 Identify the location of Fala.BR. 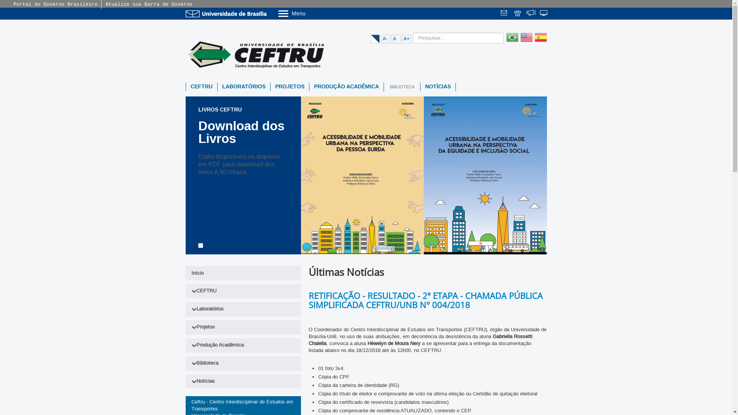
(531, 14).